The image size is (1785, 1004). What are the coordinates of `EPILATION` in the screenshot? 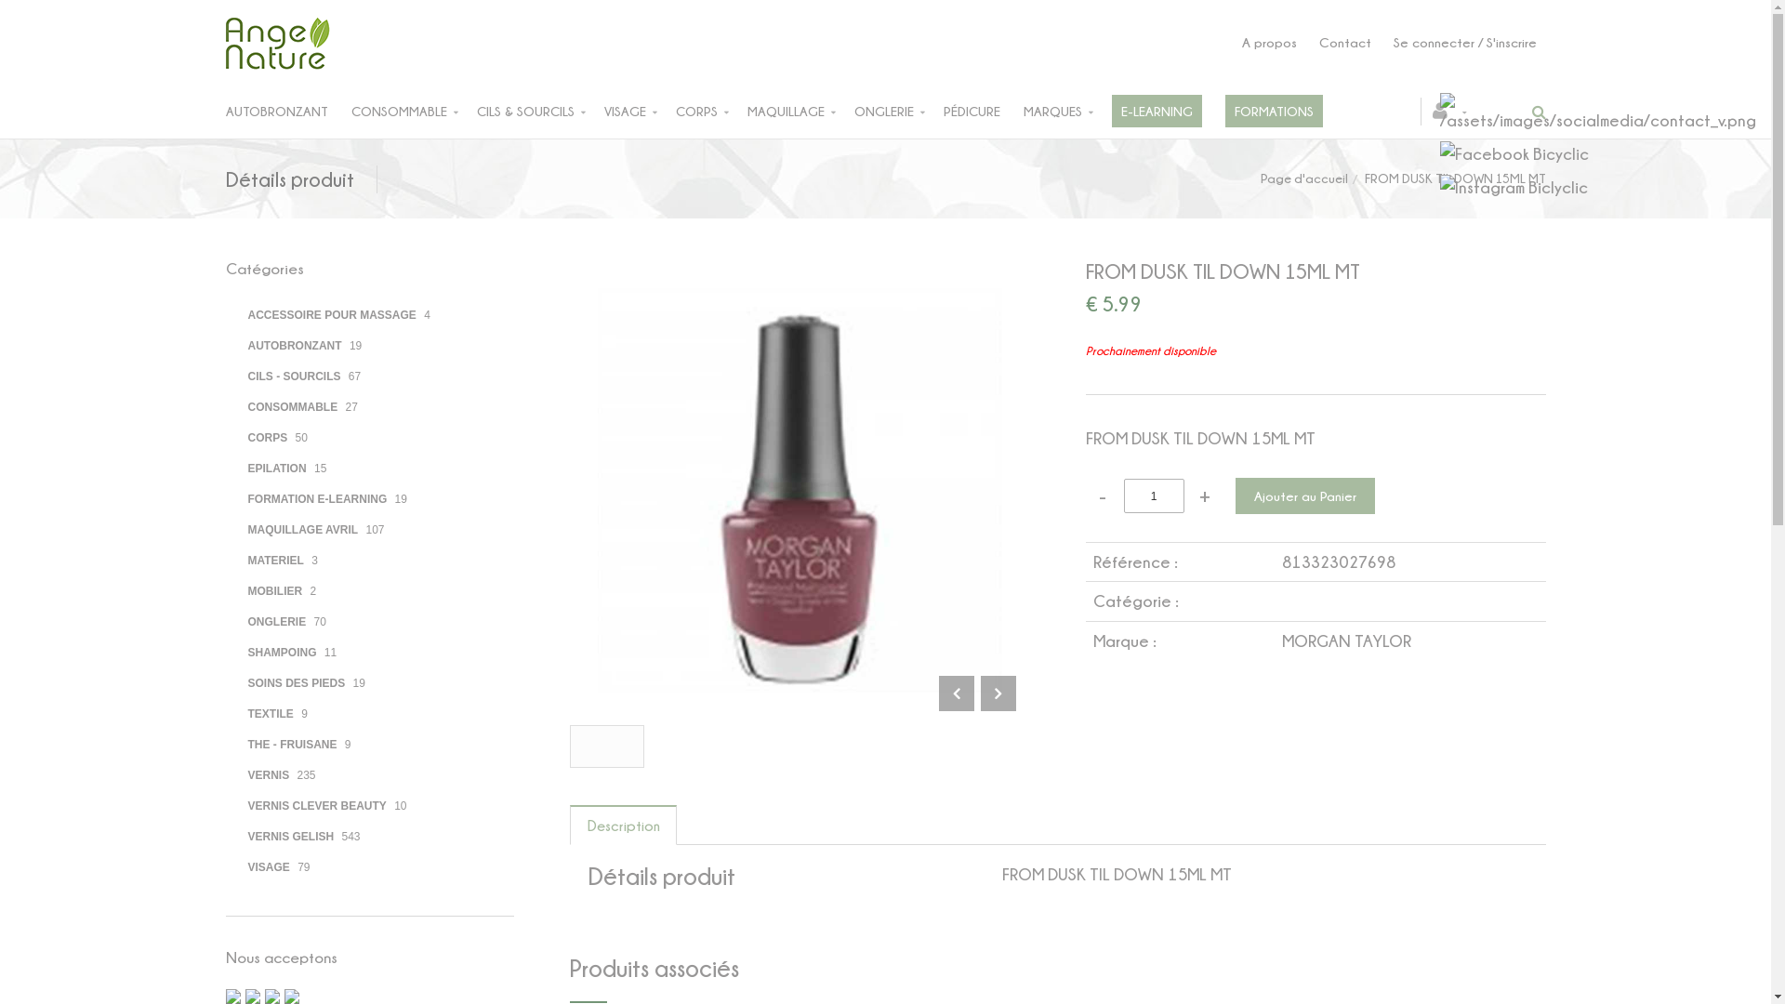 It's located at (277, 468).